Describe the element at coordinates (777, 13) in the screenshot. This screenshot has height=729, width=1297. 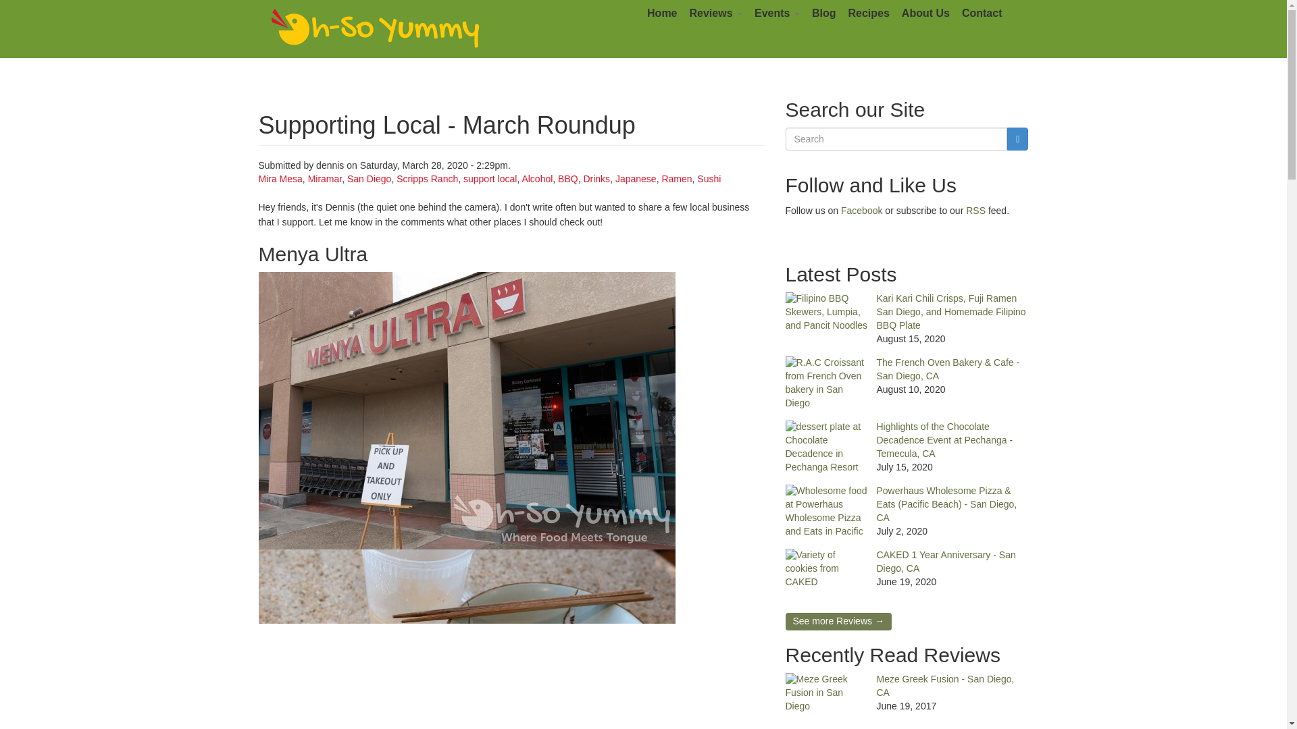
I see `Events` at that location.